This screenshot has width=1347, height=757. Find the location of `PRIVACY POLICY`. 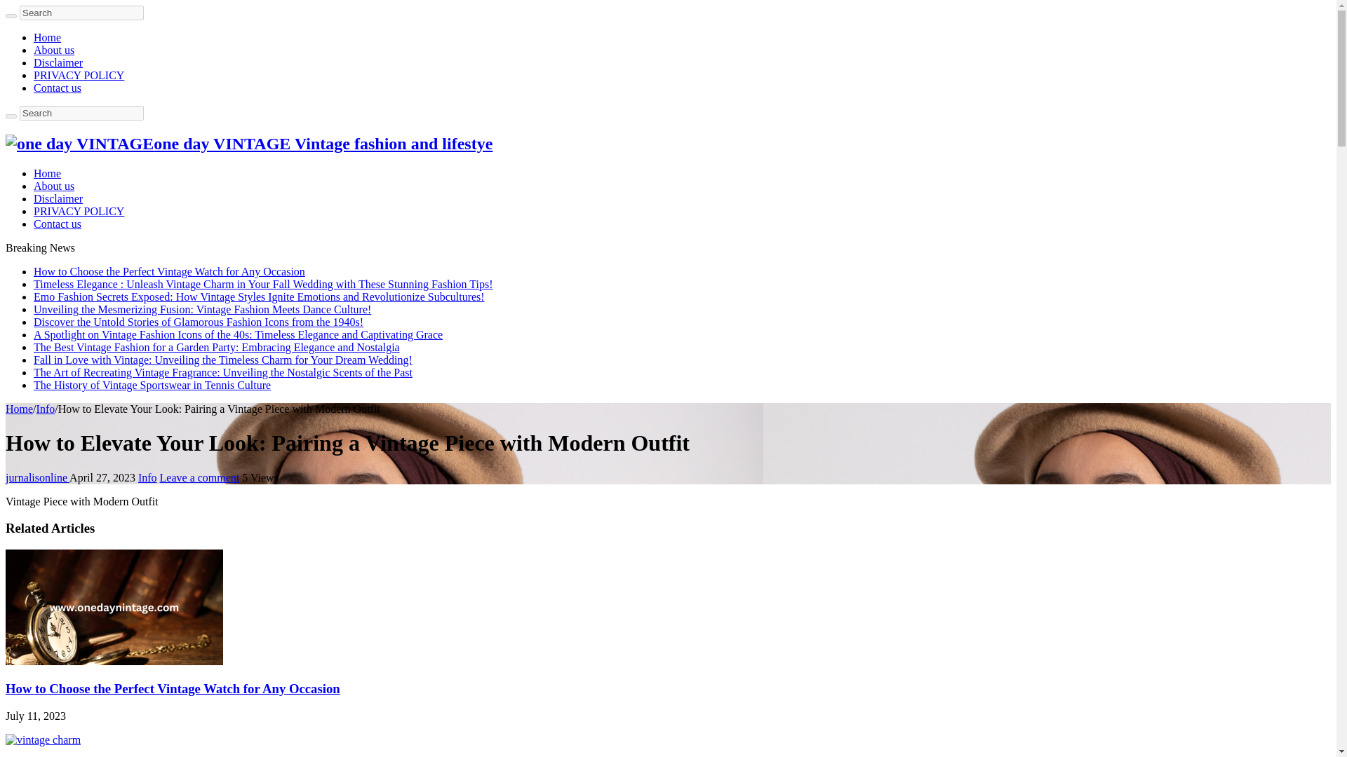

PRIVACY POLICY is located at coordinates (79, 210).